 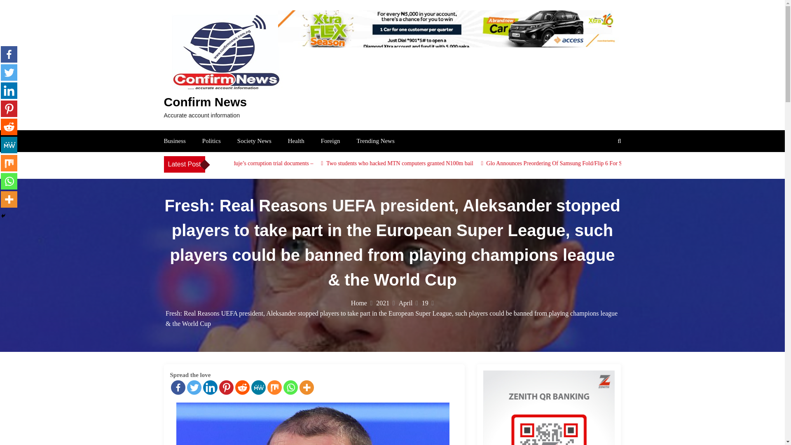 What do you see at coordinates (178, 387) in the screenshot?
I see `Facebook` at bounding box center [178, 387].